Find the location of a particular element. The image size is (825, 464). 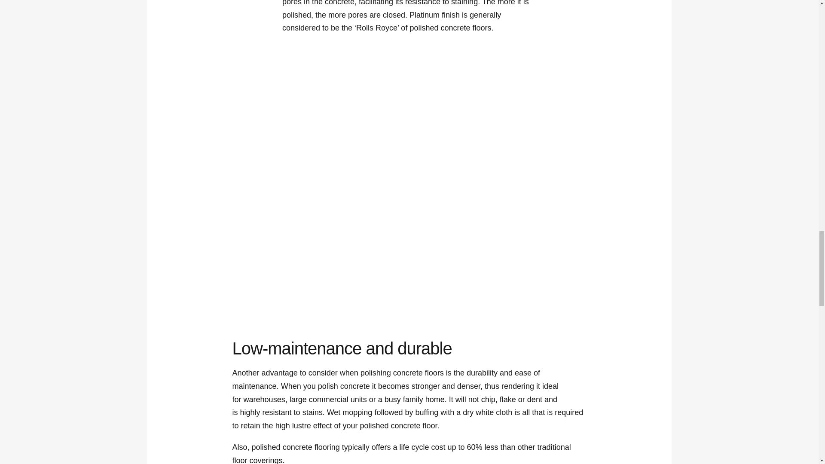

Grinding warehouse concrete floors is located at coordinates (501, 238).